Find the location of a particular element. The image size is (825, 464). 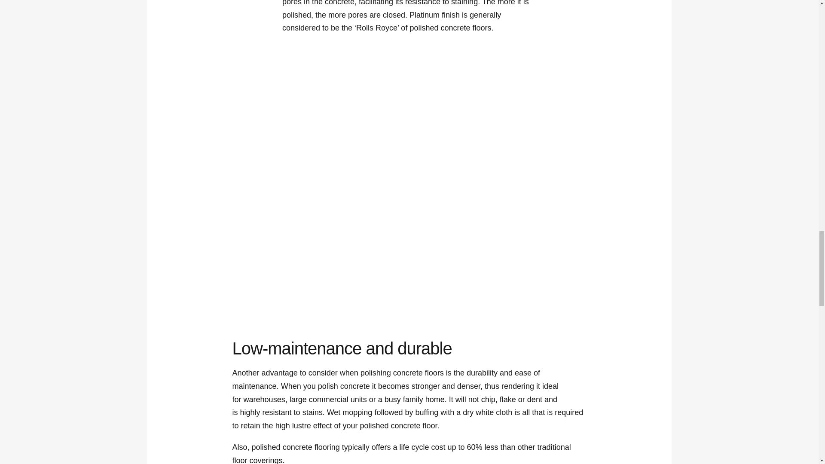

Grinding warehouse concrete floors is located at coordinates (501, 238).